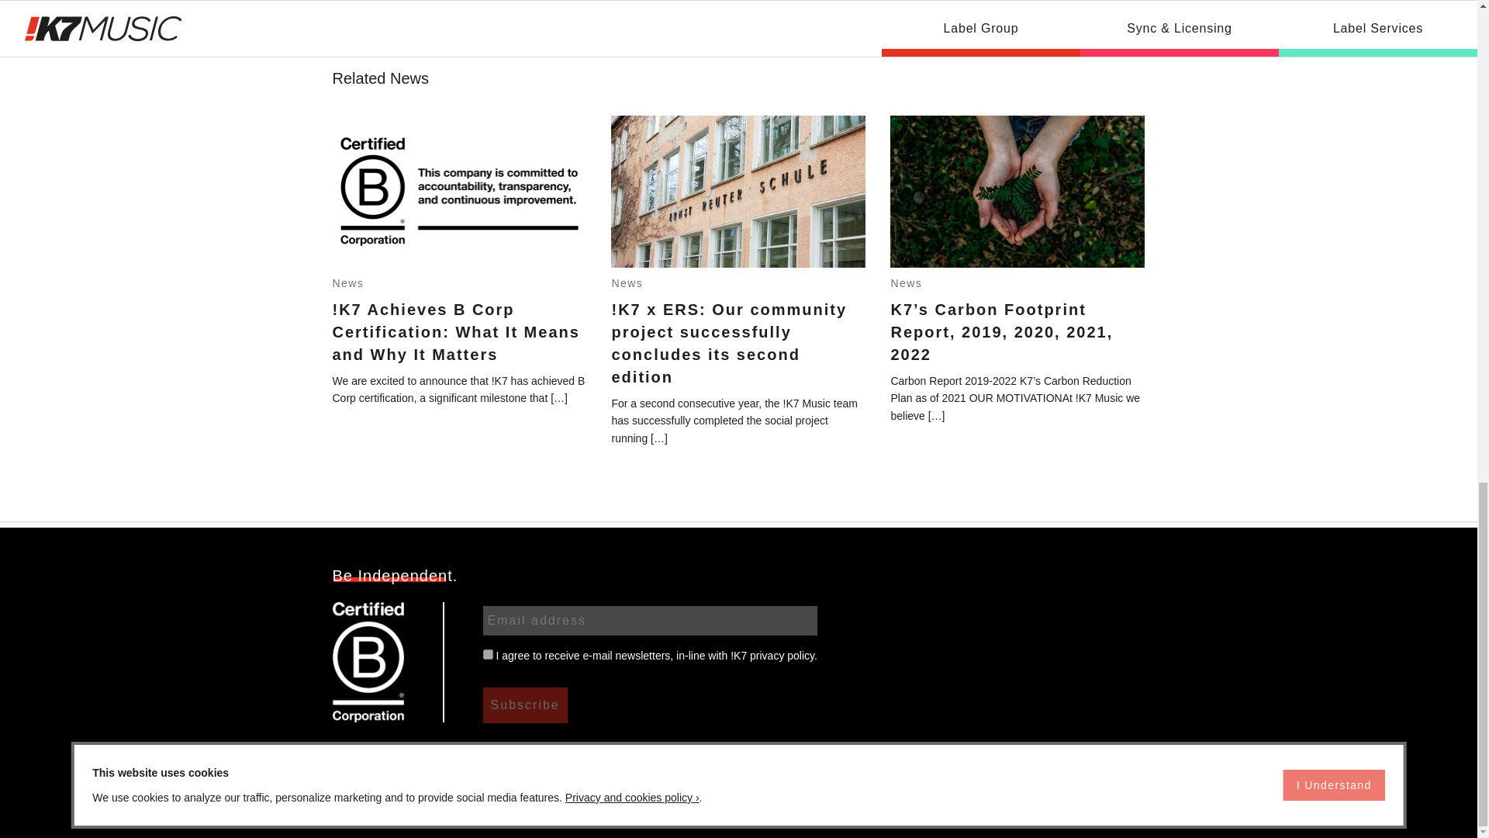 The width and height of the screenshot is (1489, 838). I want to click on News, so click(906, 282).